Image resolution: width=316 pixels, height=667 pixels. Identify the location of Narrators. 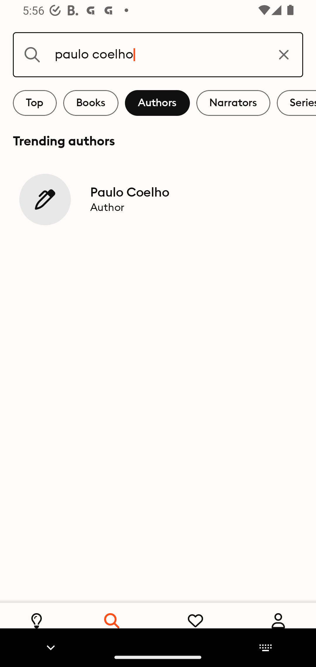
(233, 103).